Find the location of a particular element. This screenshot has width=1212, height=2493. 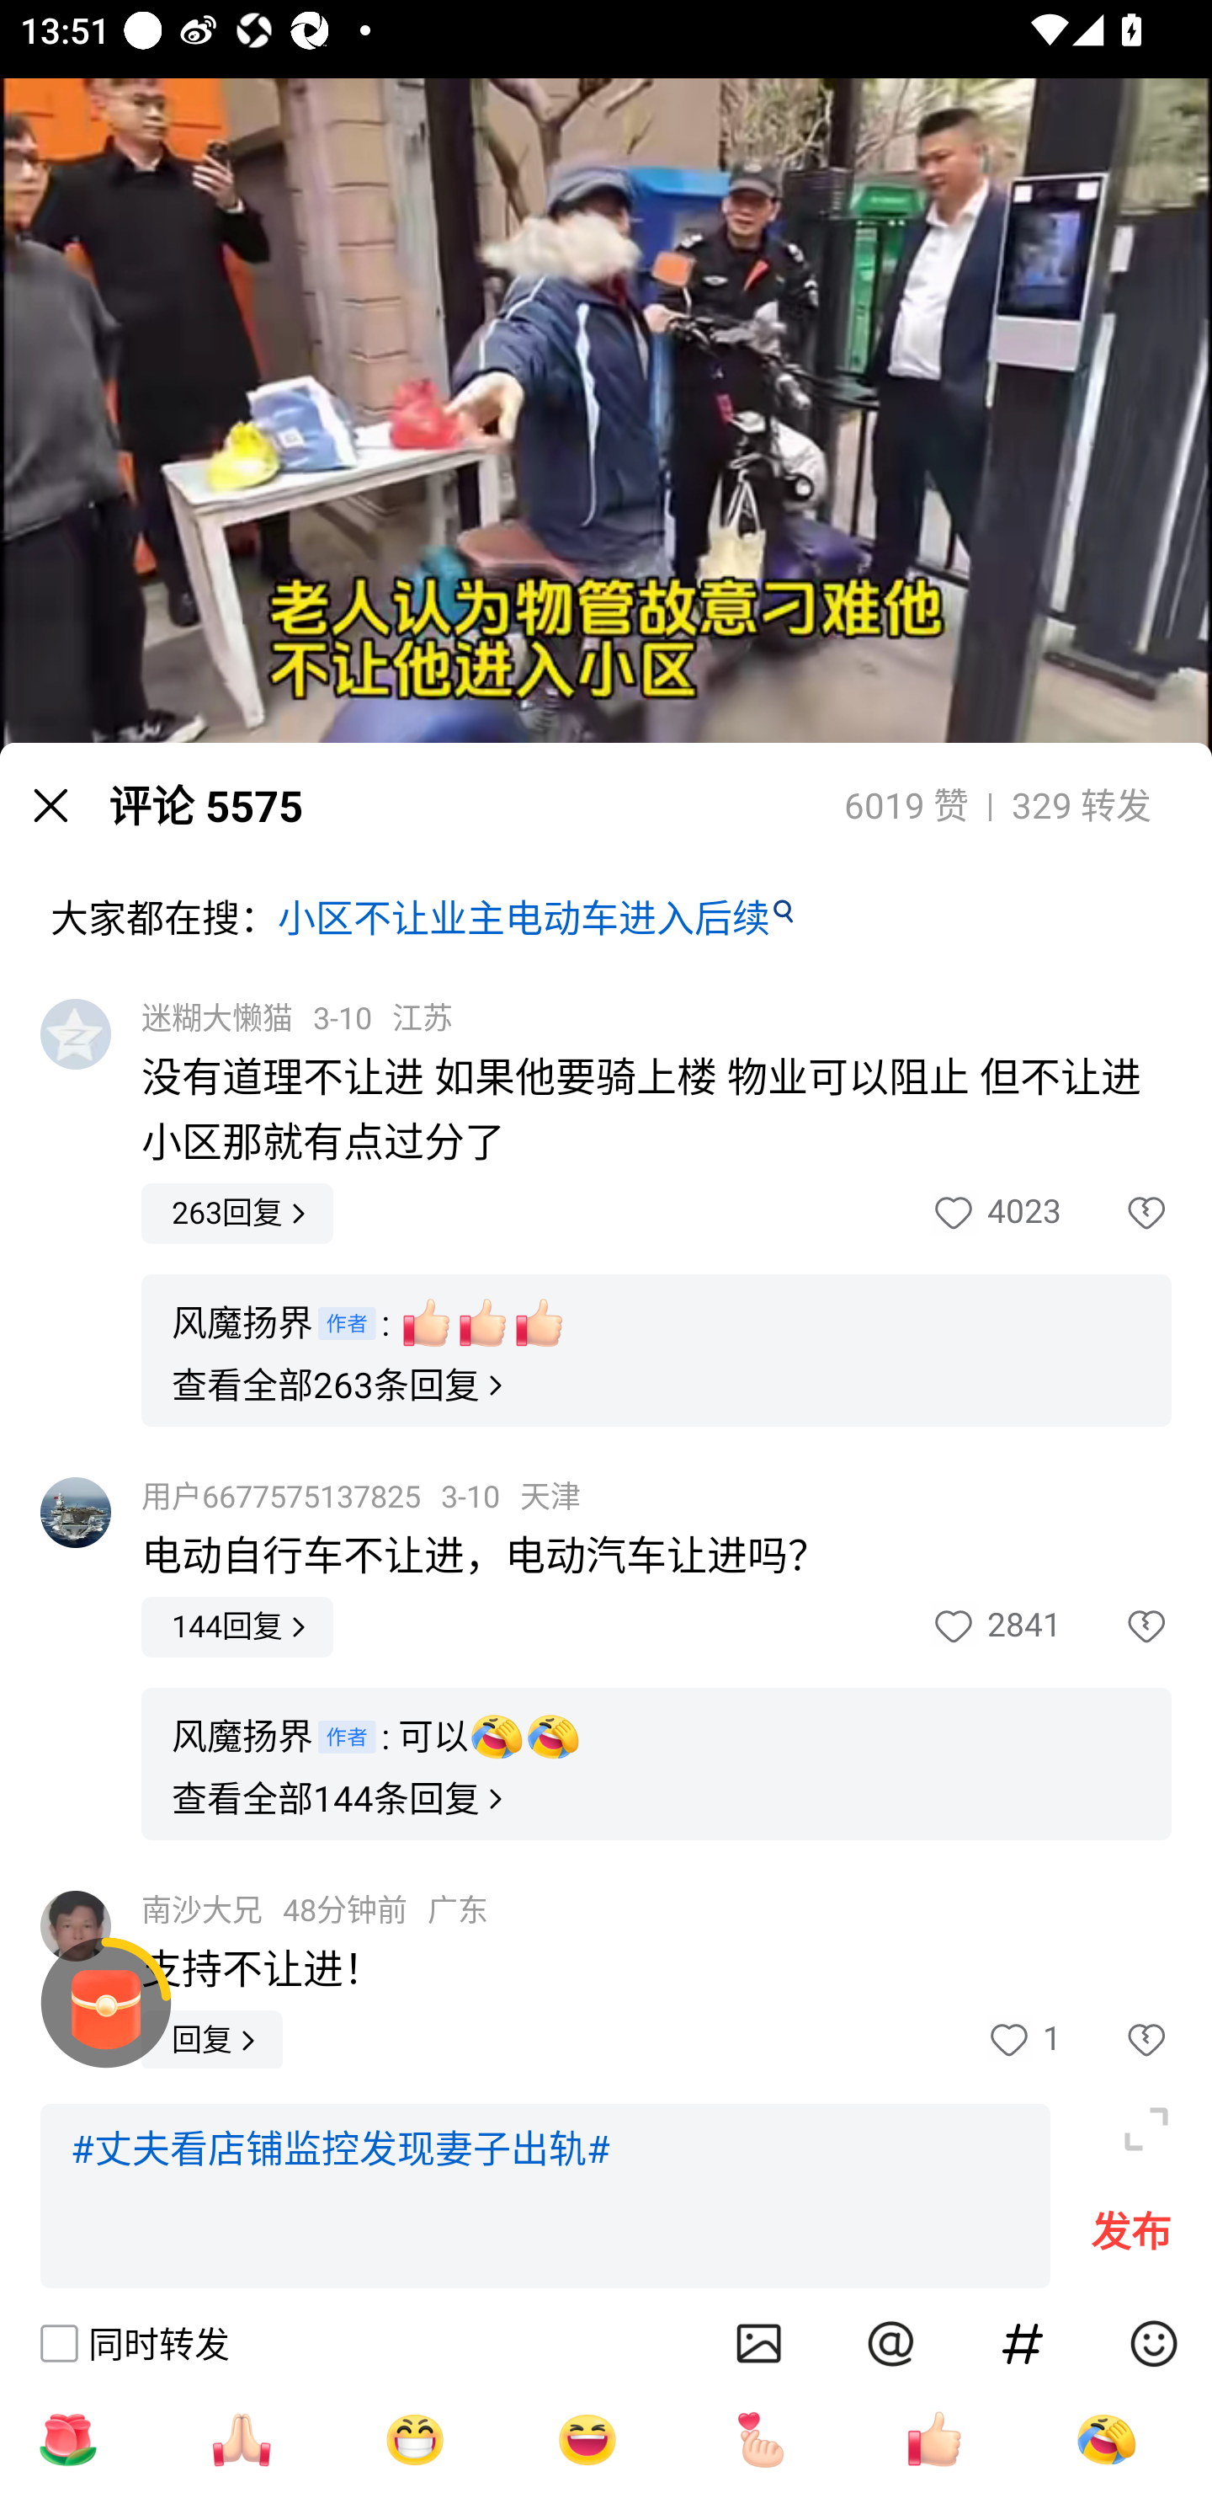

[呲牙] is located at coordinates (414, 2439).